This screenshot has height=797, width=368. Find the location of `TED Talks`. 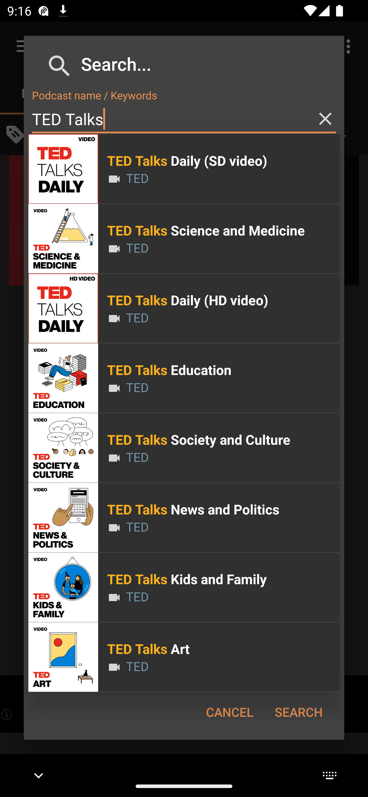

TED Talks is located at coordinates (184, 119).